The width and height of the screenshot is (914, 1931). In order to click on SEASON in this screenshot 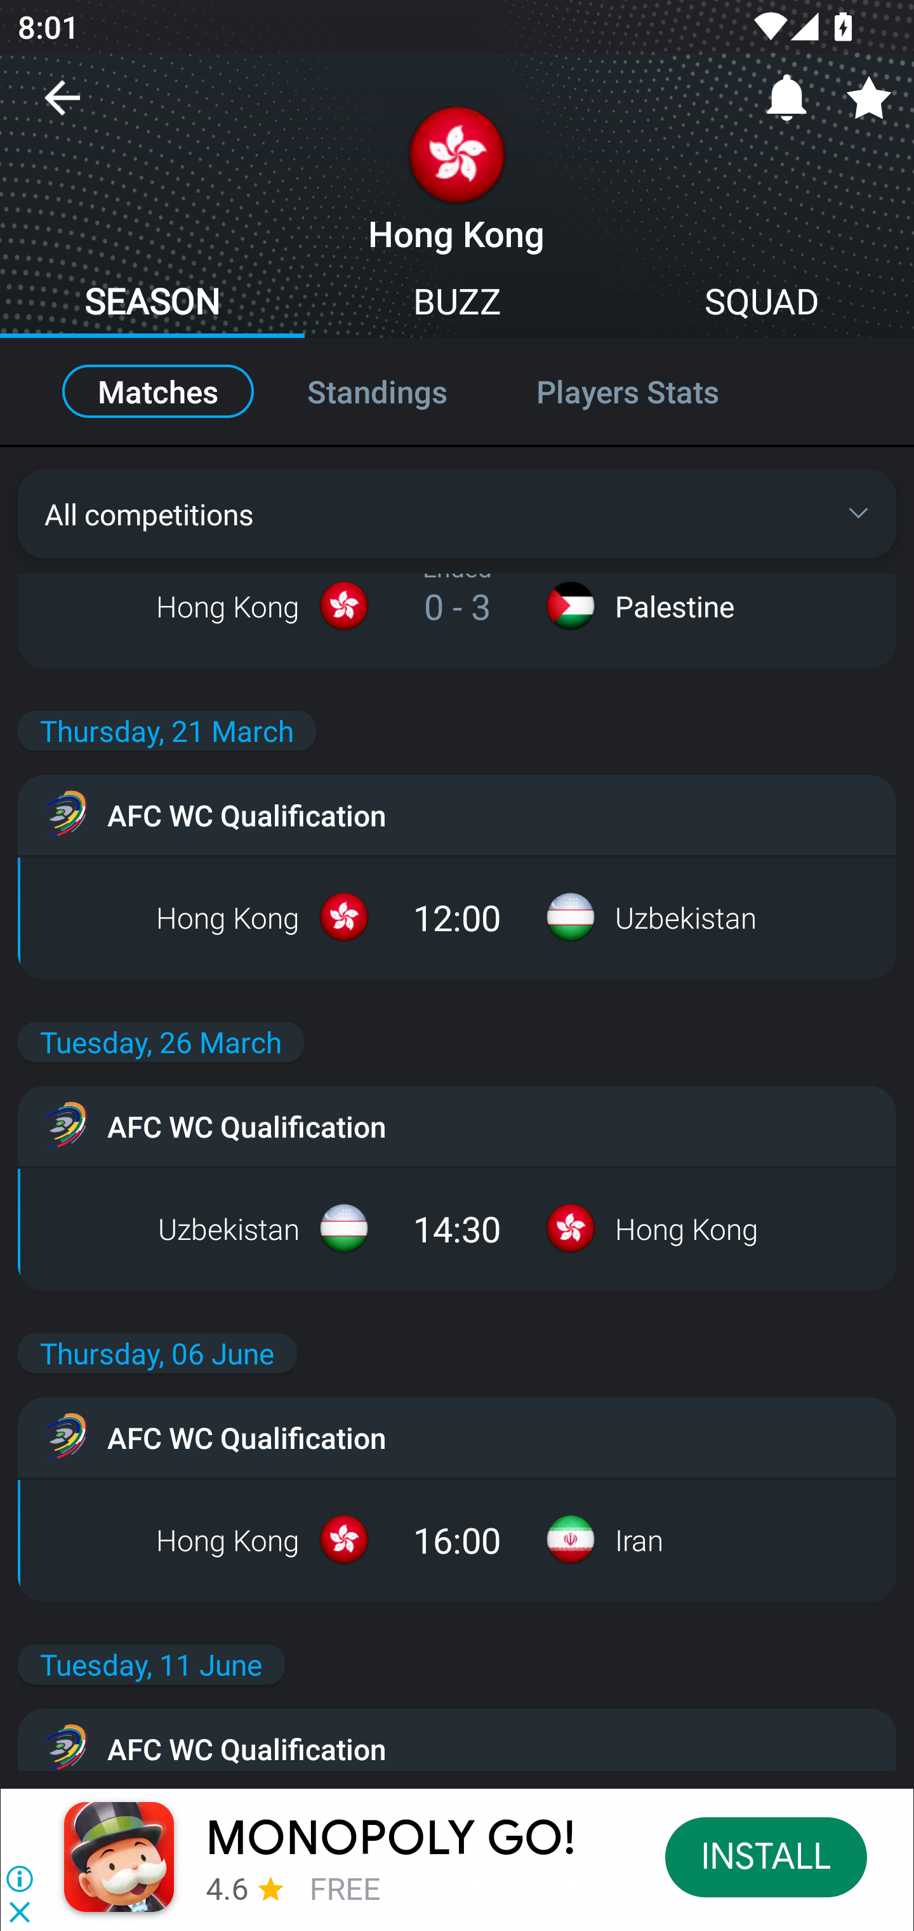, I will do `click(152, 304)`.